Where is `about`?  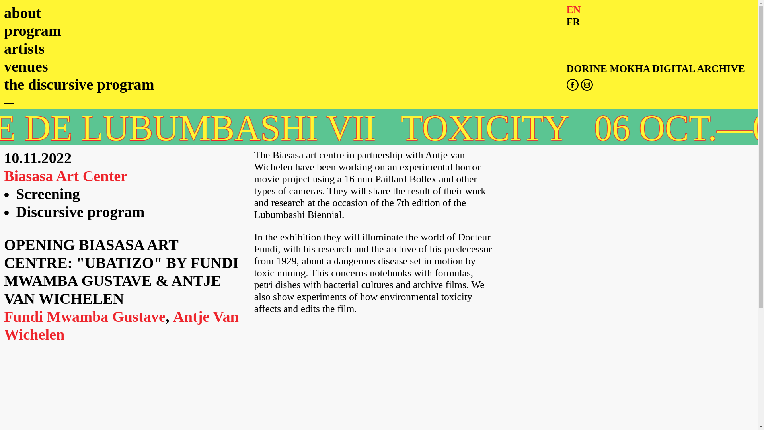 about is located at coordinates (22, 12).